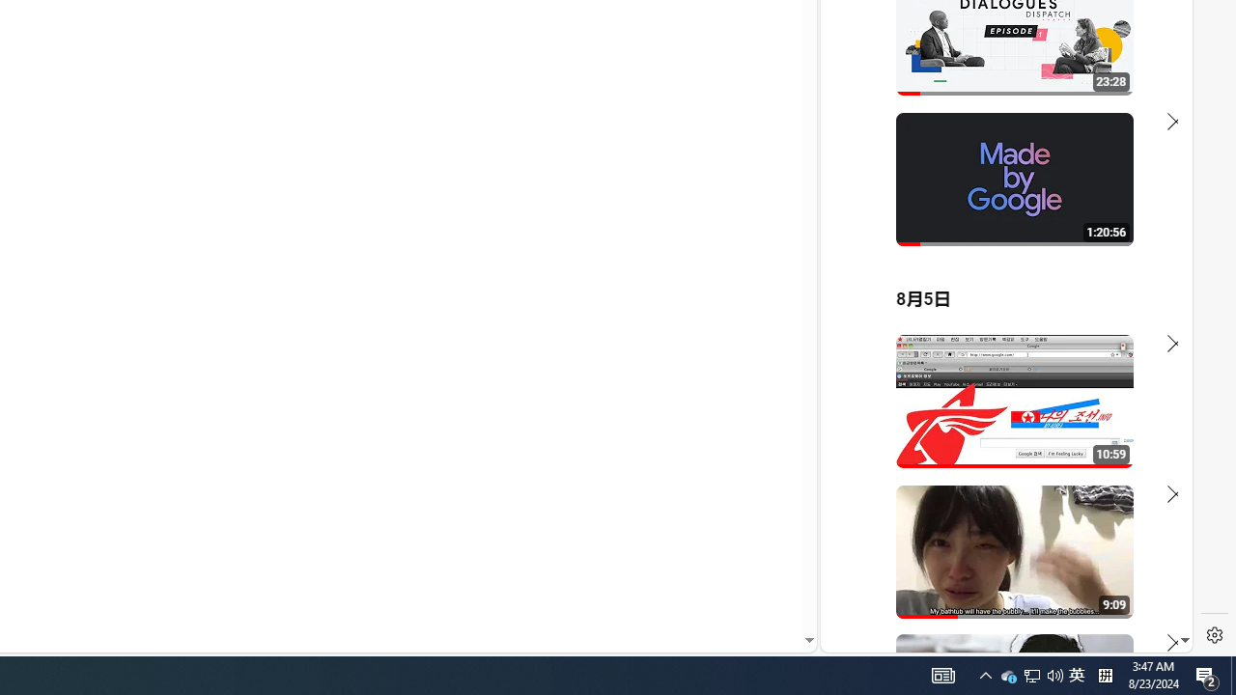 This screenshot has height=695, width=1236. I want to click on Action Center, 2 new notifications, so click(1207, 676).